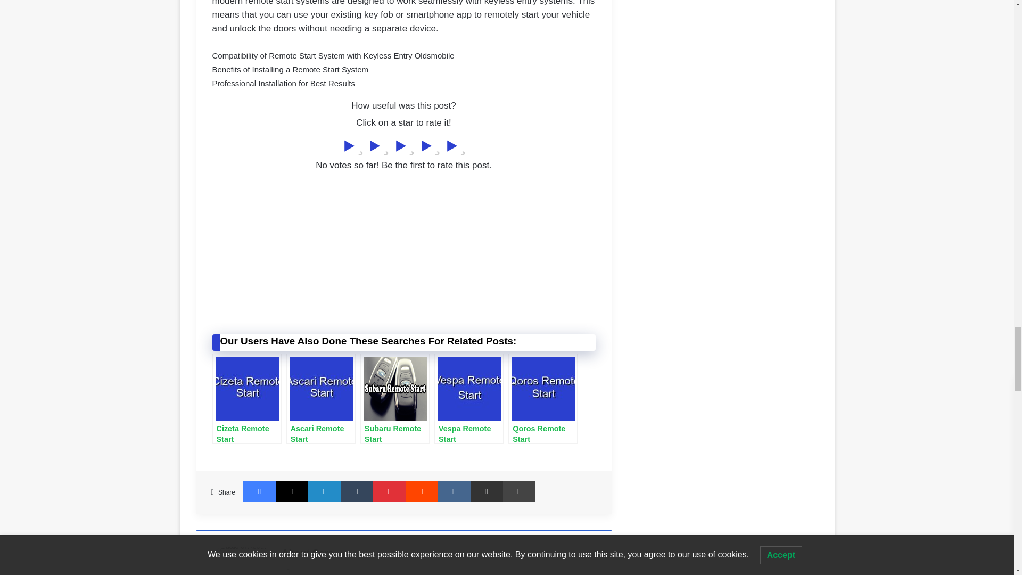 The width and height of the screenshot is (1022, 575). I want to click on Reddit, so click(422, 491).